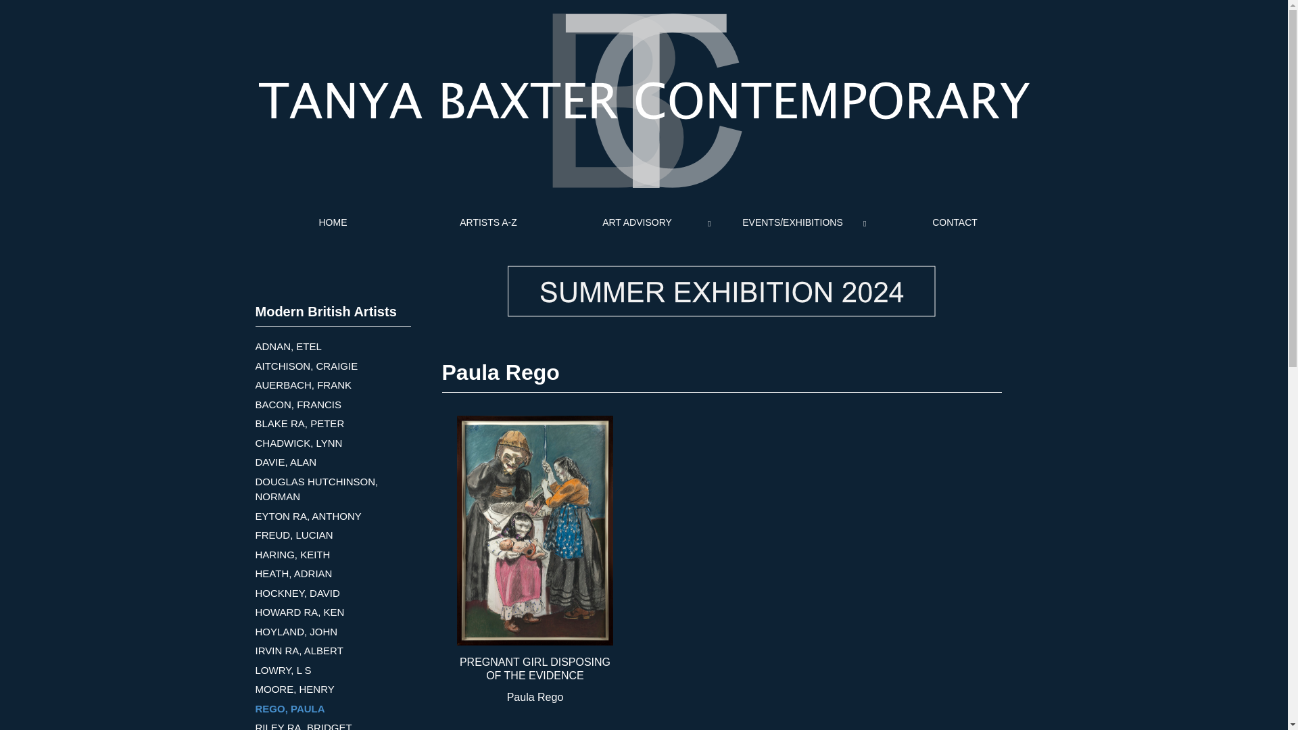 The height and width of the screenshot is (730, 1298). What do you see at coordinates (488, 222) in the screenshot?
I see `ARTISTS A-Z` at bounding box center [488, 222].